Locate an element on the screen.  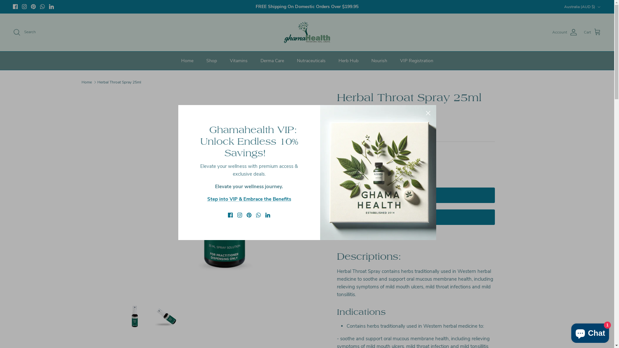
RIGHT is located at coordinates (315, 193).